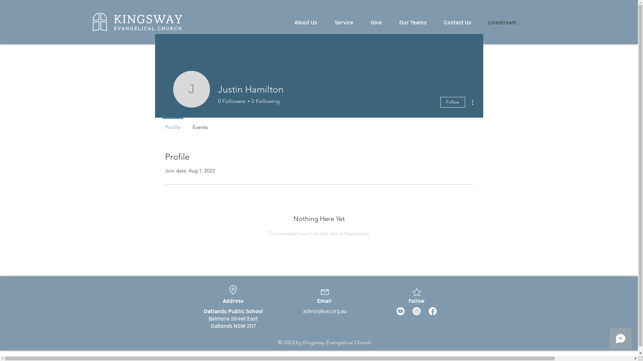  Describe the element at coordinates (348, 22) in the screenshot. I see `Service` at that location.